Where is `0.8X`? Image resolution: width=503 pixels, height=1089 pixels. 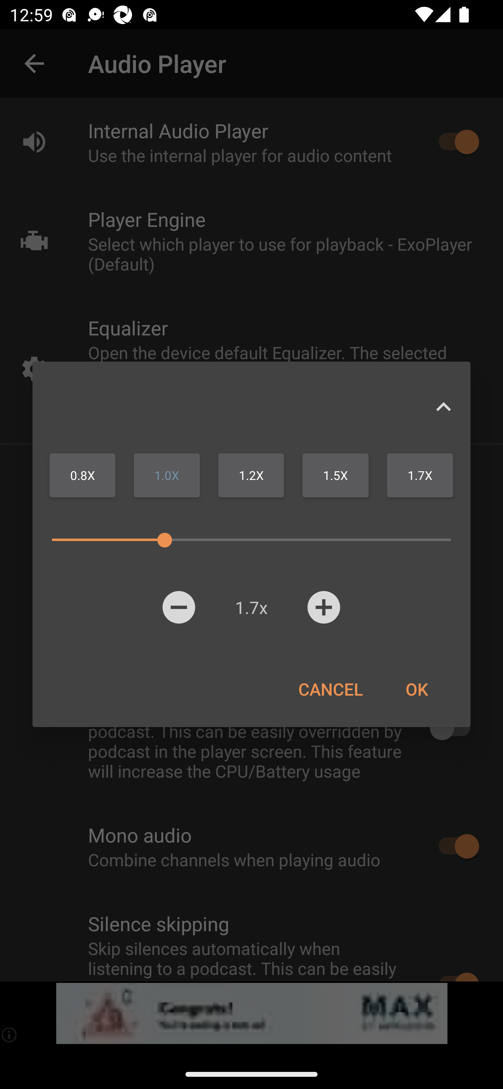 0.8X is located at coordinates (82, 475).